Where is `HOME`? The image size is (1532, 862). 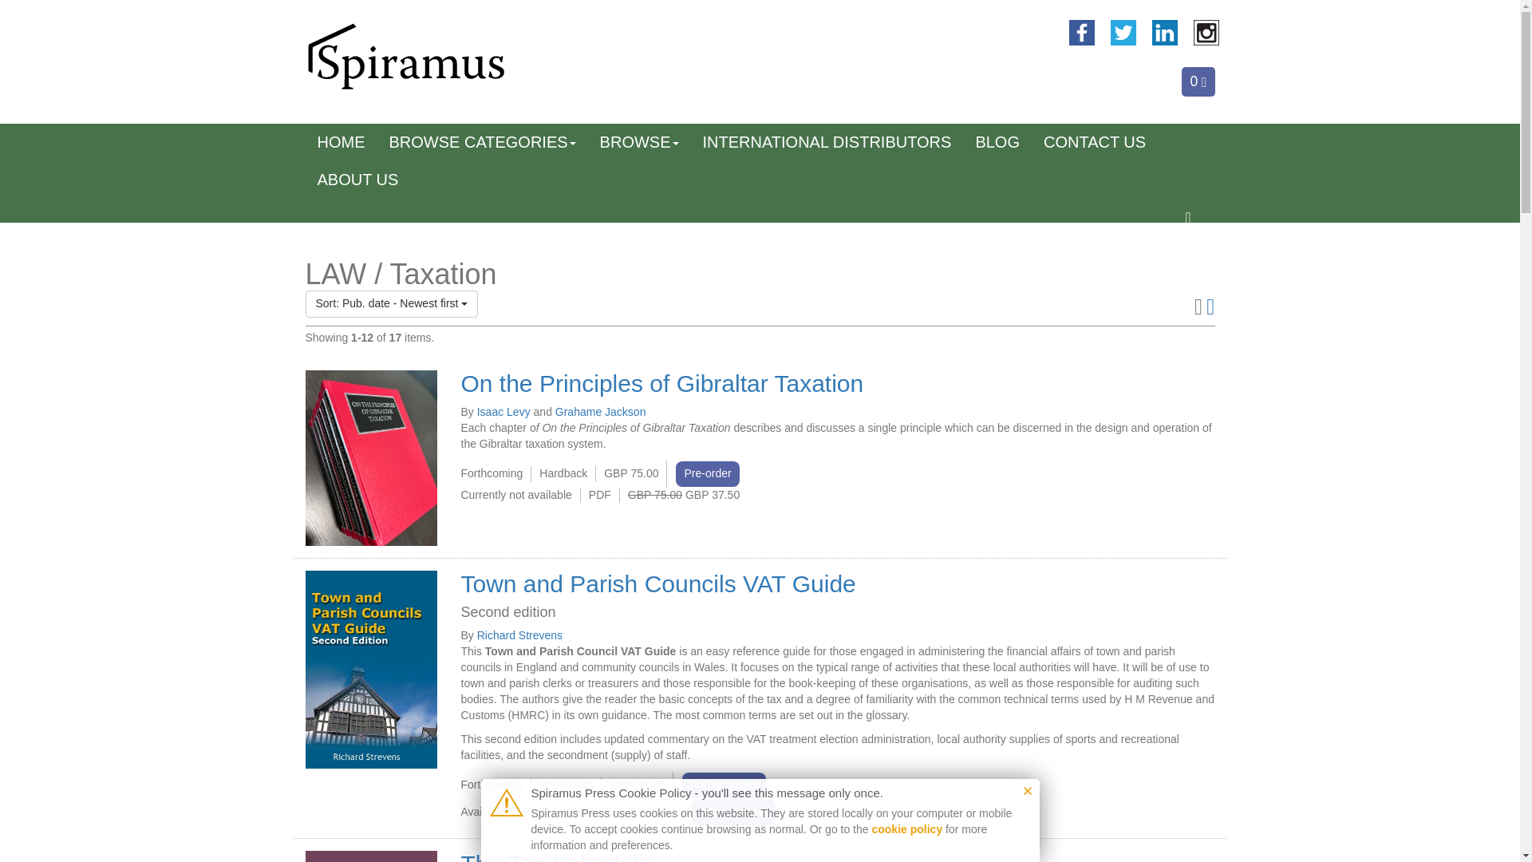 HOME is located at coordinates (341, 142).